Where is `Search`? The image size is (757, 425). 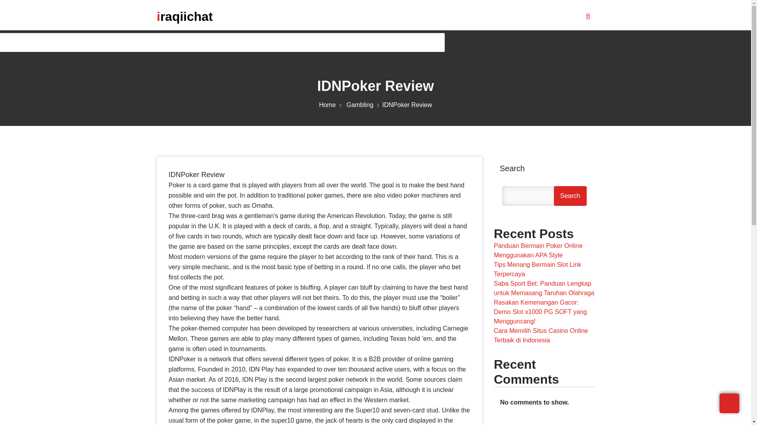
Search is located at coordinates (570, 196).